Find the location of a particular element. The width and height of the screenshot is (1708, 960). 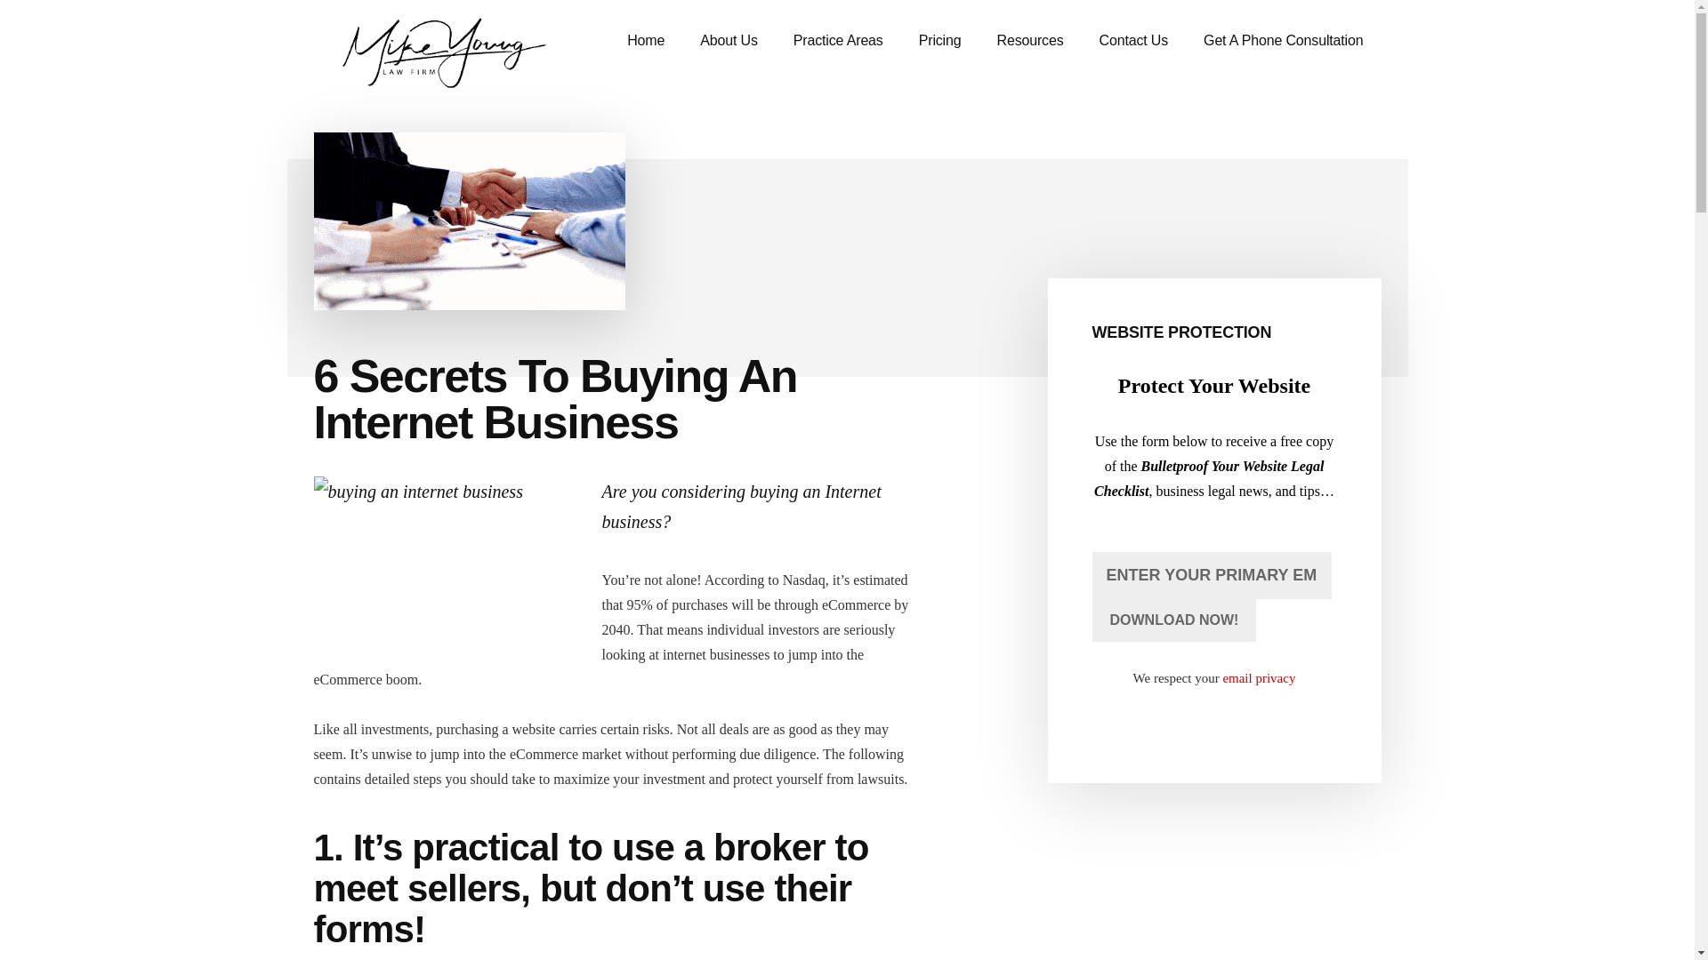

Attorneys At Our Internet Law Firm is located at coordinates (728, 41).